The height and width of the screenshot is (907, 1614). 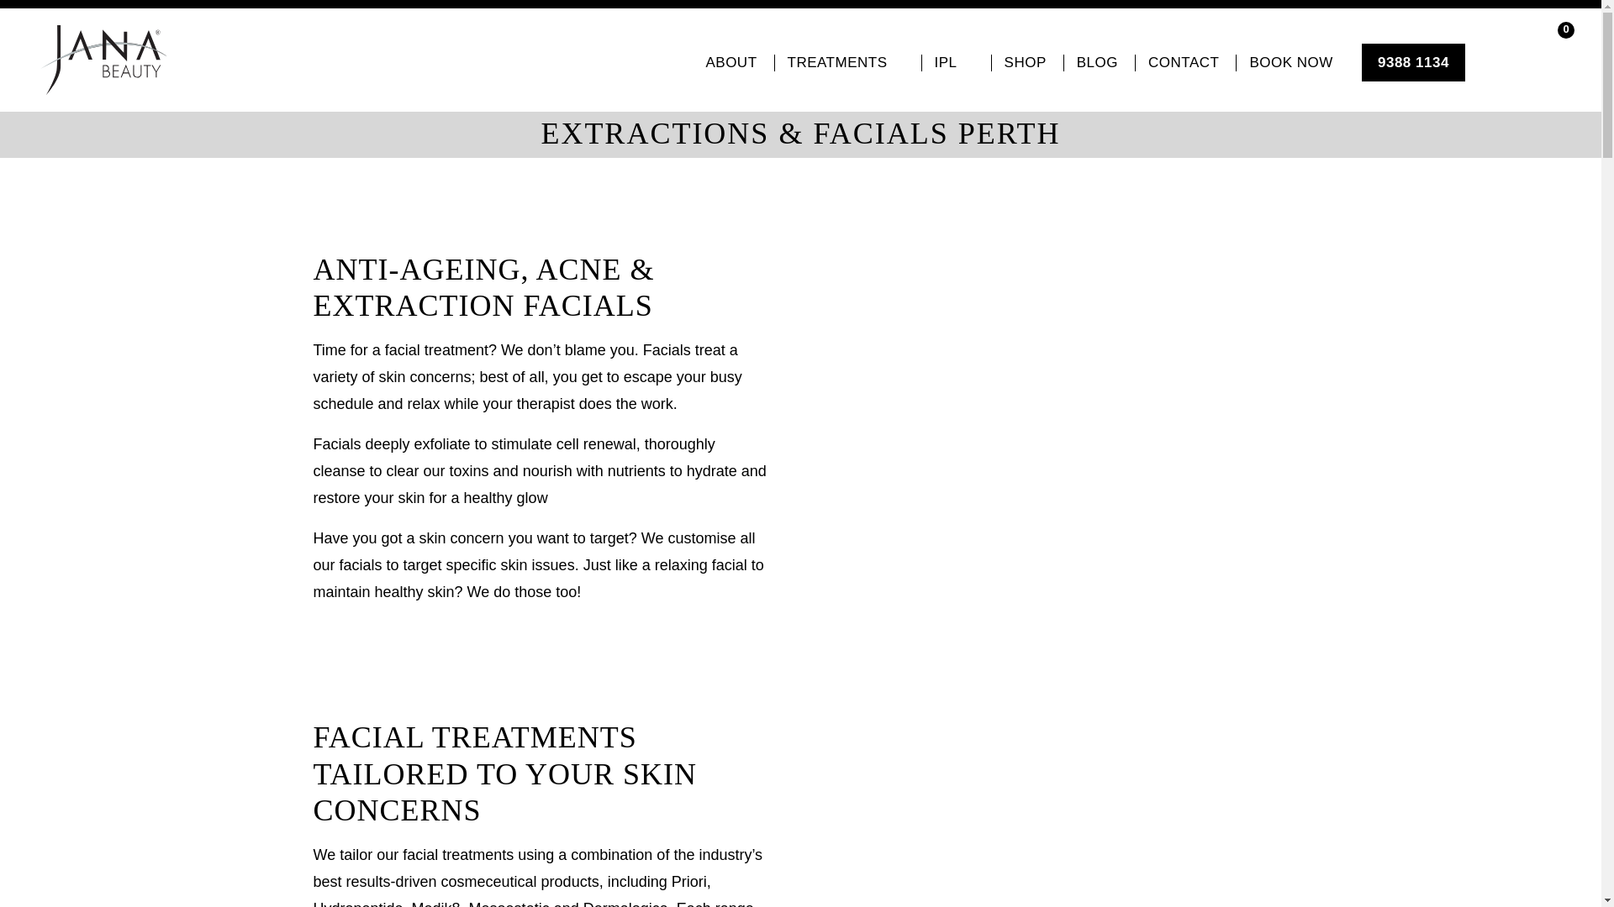 I want to click on TREATMENTS, so click(x=846, y=62).